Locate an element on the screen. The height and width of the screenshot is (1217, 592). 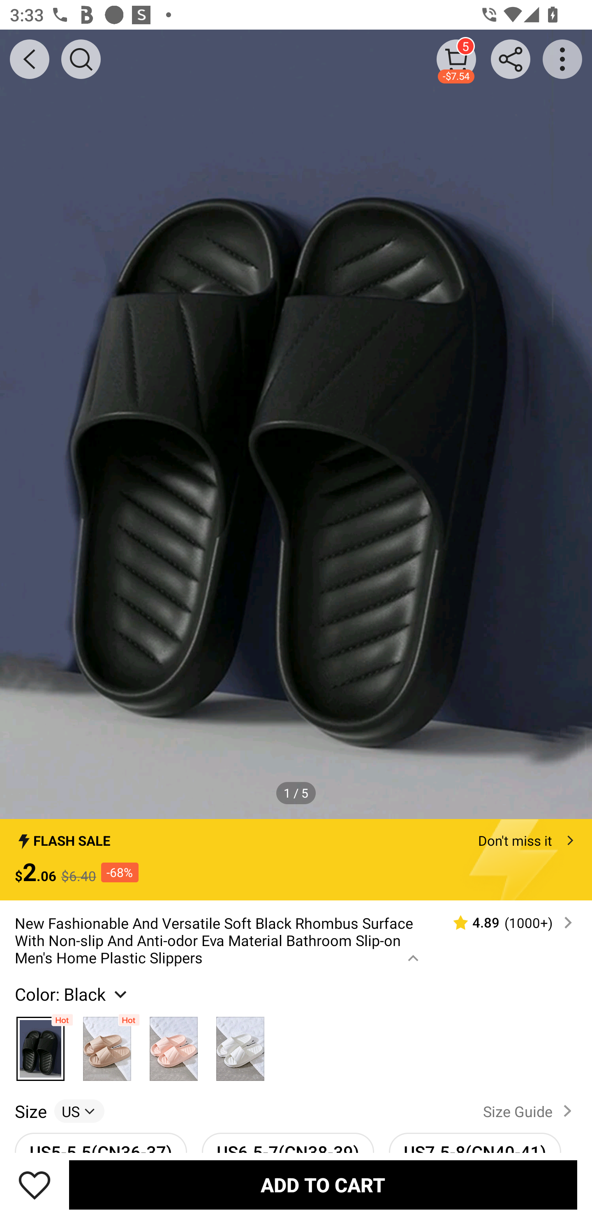
4.89 (1000‎+) is located at coordinates (507, 923).